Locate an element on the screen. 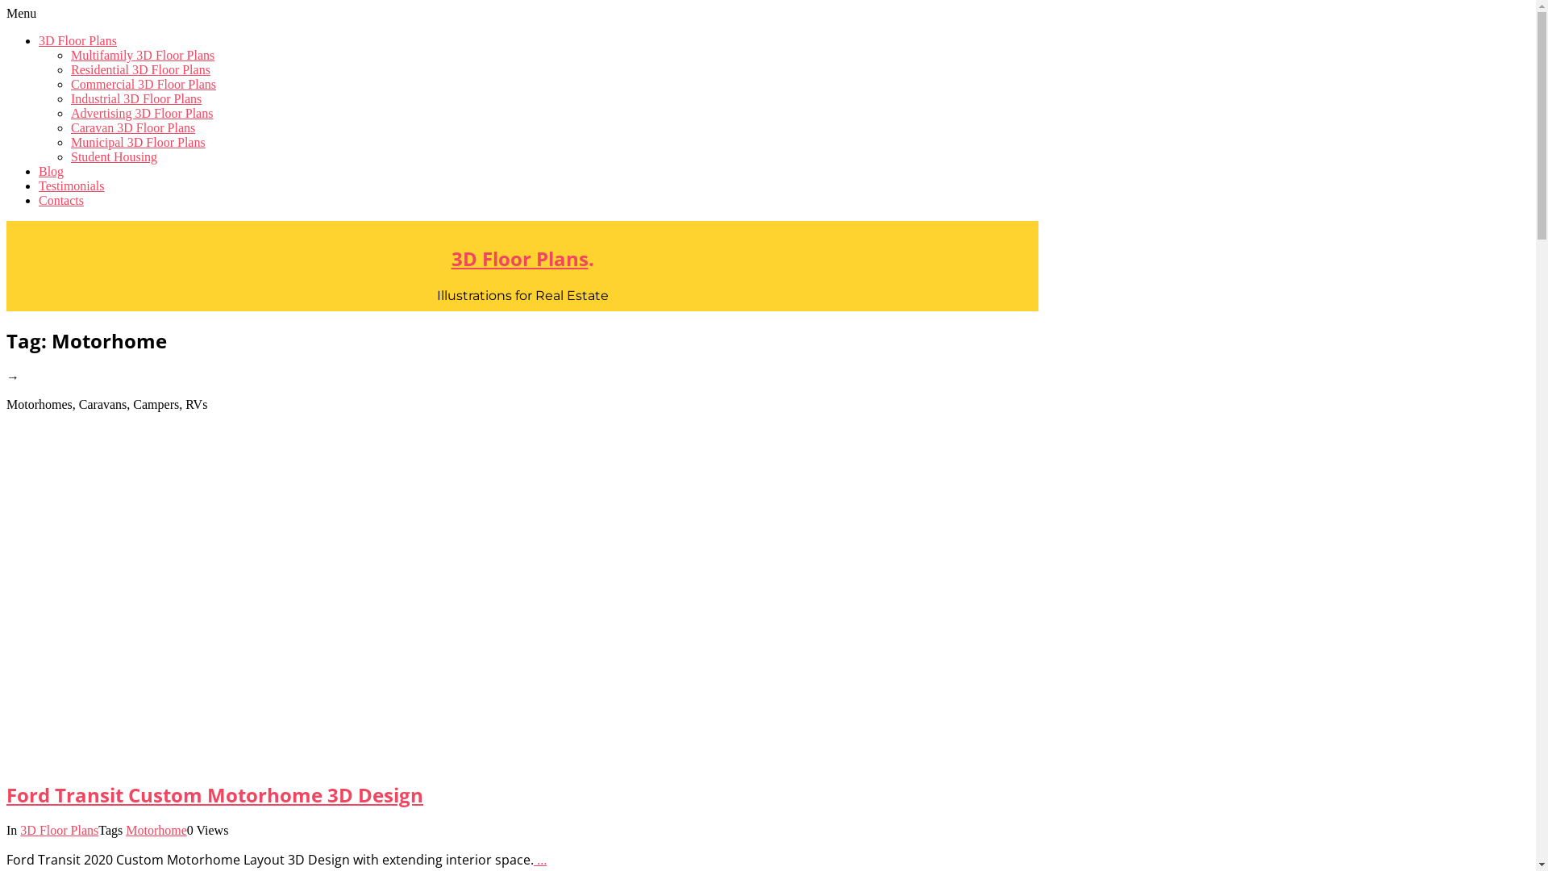 The image size is (1548, 871). Residential 3D Floor Plans is located at coordinates (140, 69).